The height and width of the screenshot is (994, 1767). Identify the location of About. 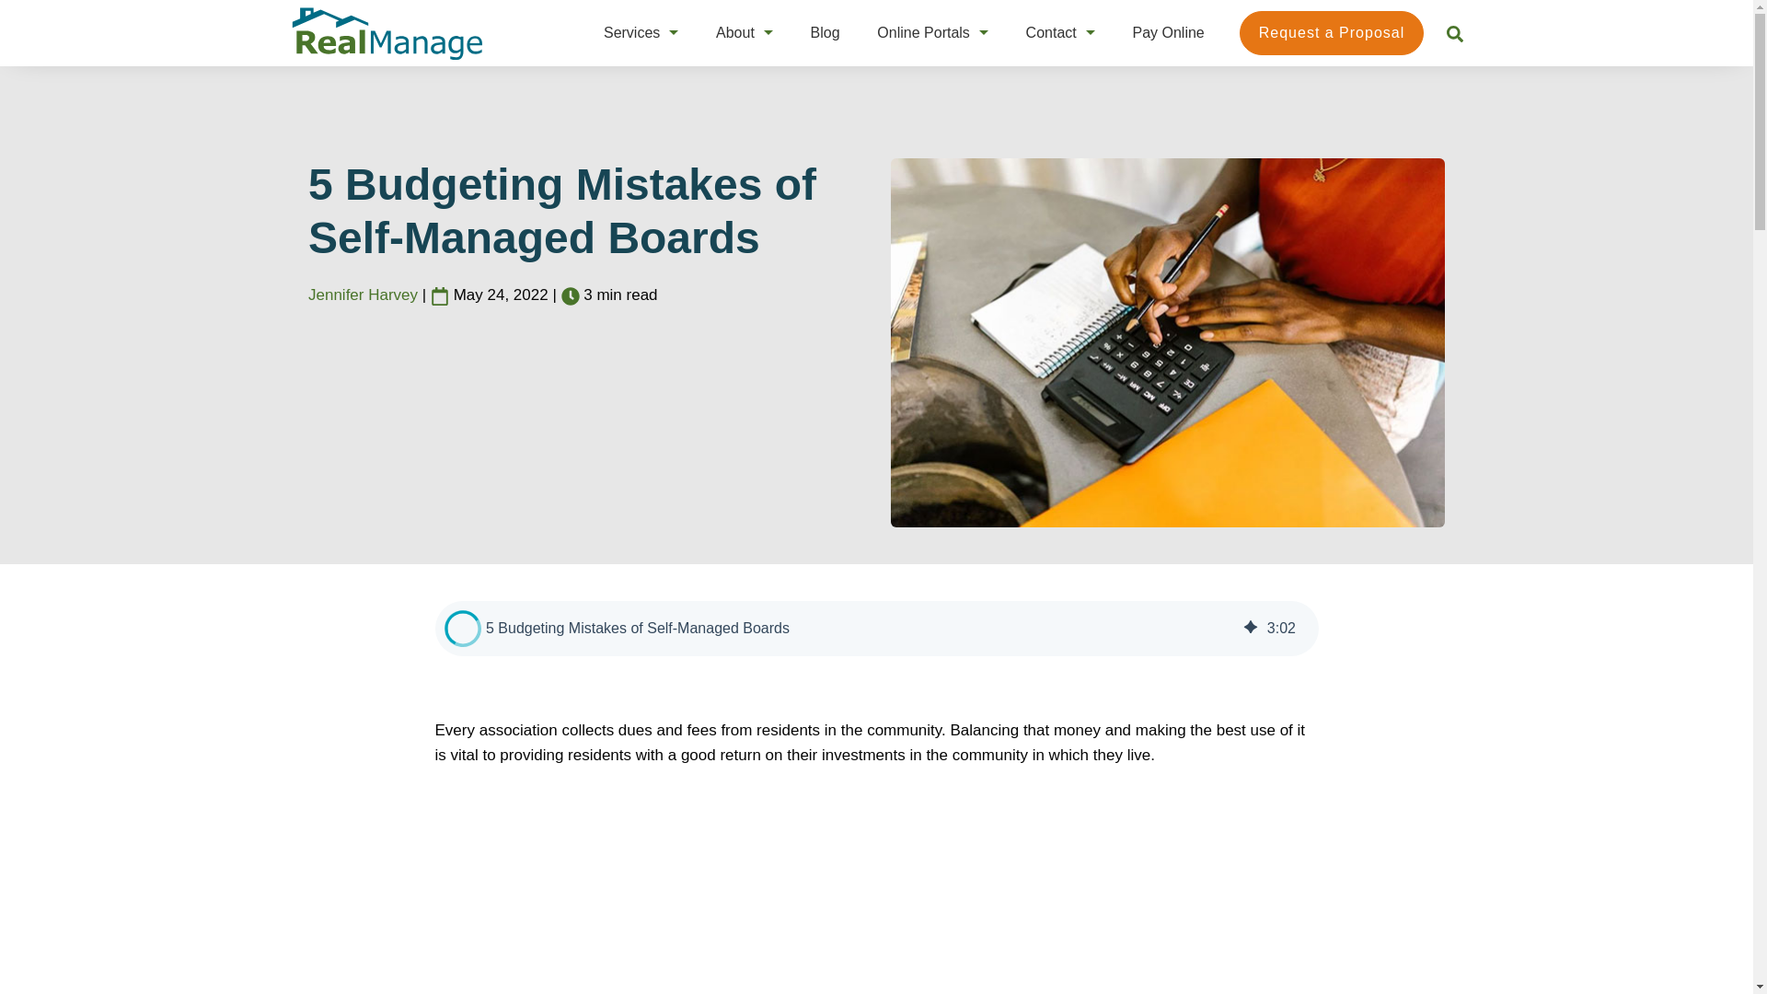
(734, 33).